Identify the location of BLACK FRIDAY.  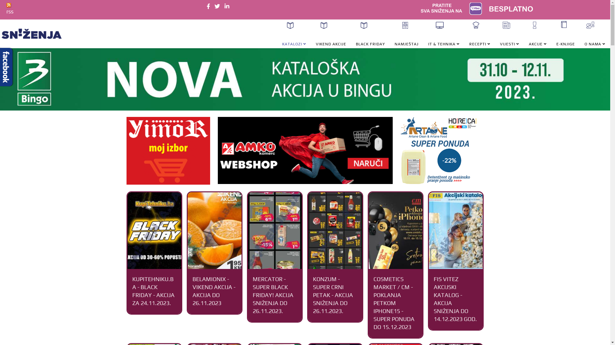
(370, 40).